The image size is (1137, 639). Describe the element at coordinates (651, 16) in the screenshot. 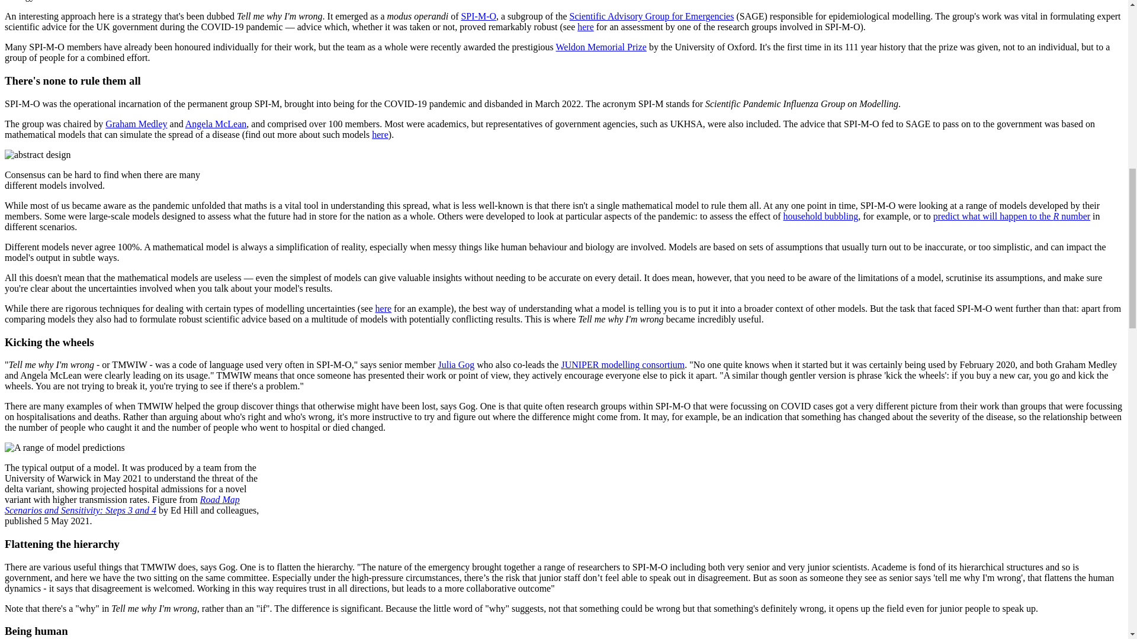

I see `Scientific Advisory Group for Emergencies` at that location.